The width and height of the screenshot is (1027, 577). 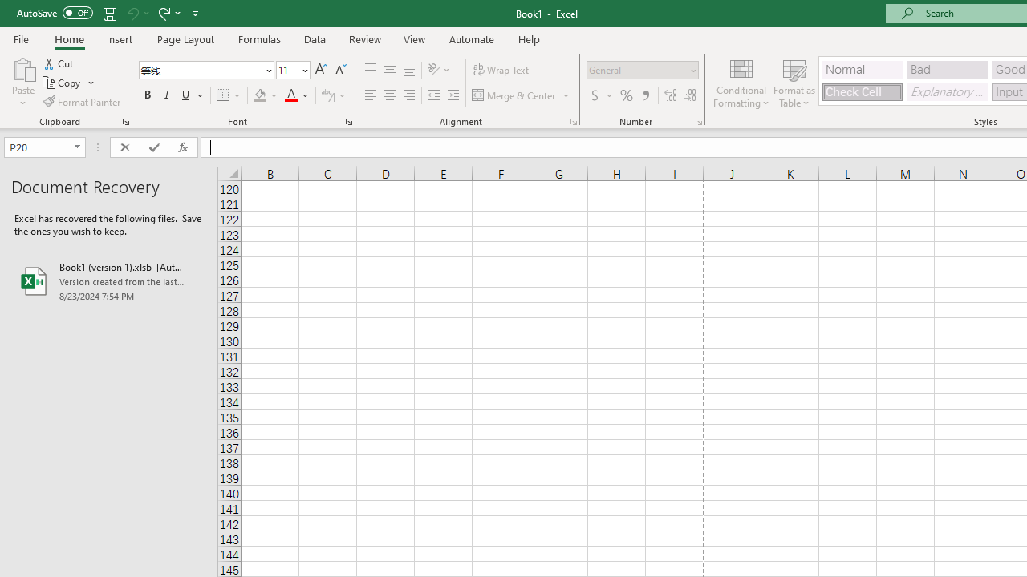 I want to click on Number Format, so click(x=637, y=70).